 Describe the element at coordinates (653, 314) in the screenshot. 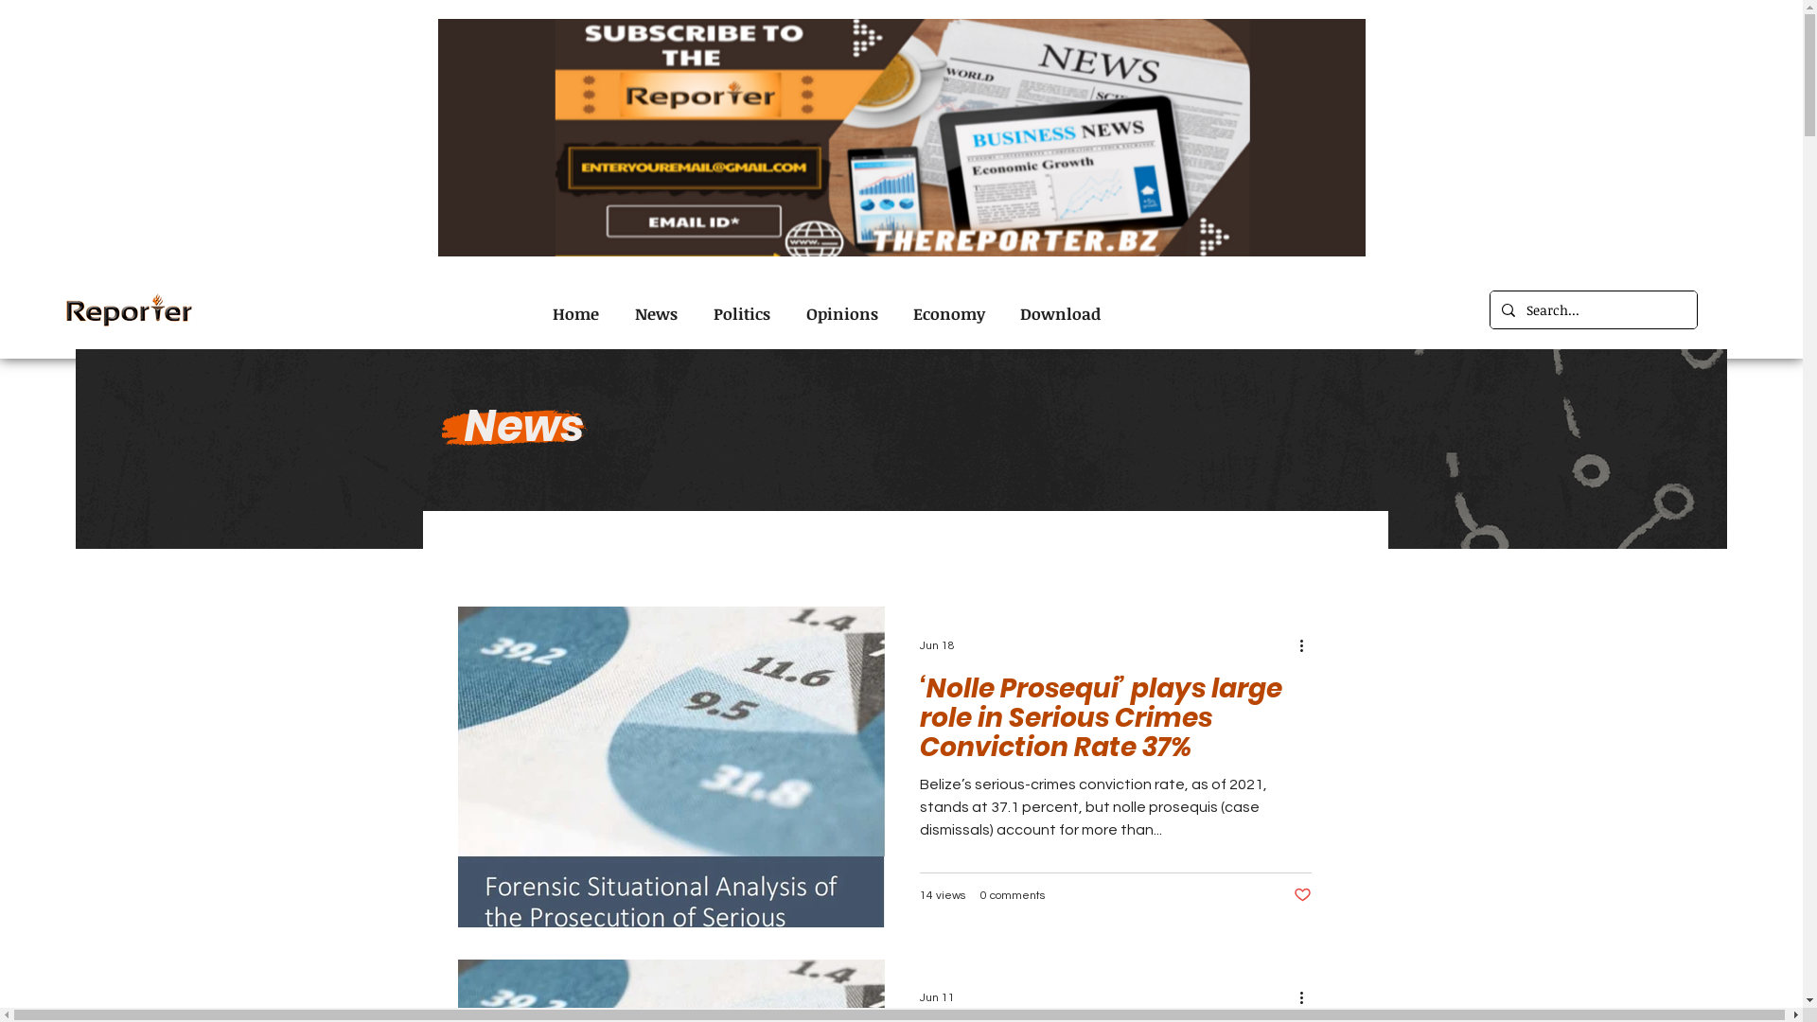

I see `News` at that location.